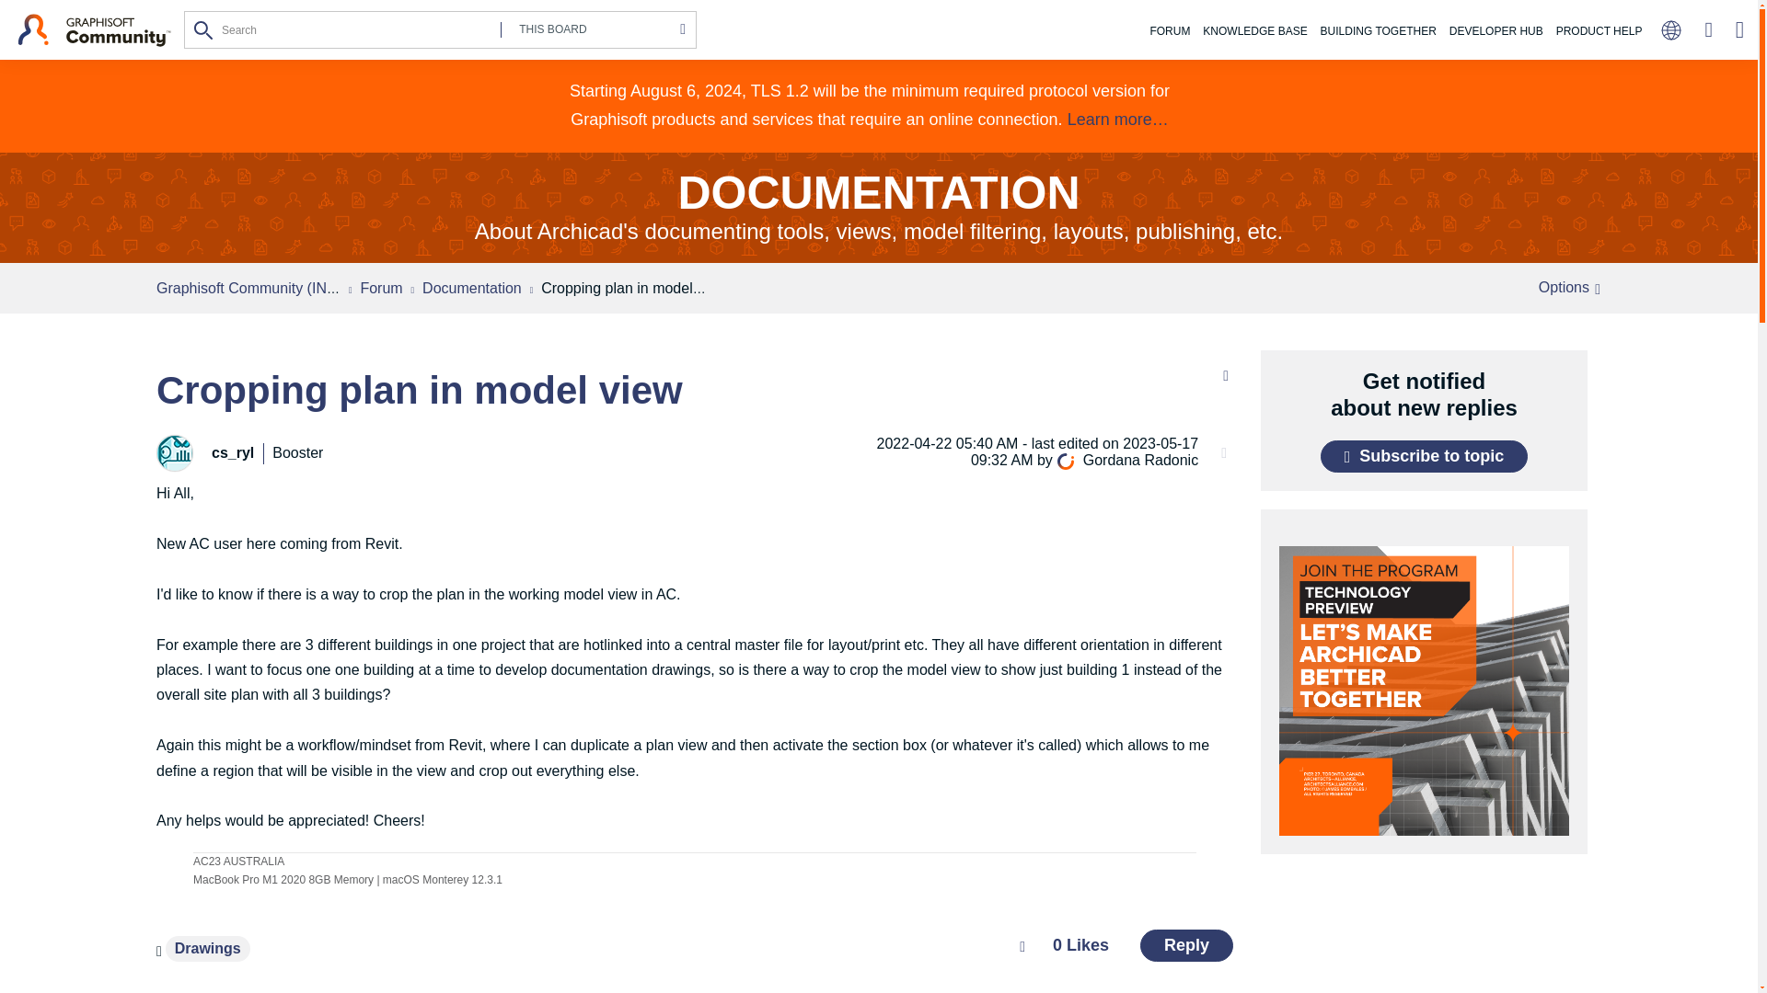  Describe the element at coordinates (1169, 31) in the screenshot. I see `FORUM` at that location.